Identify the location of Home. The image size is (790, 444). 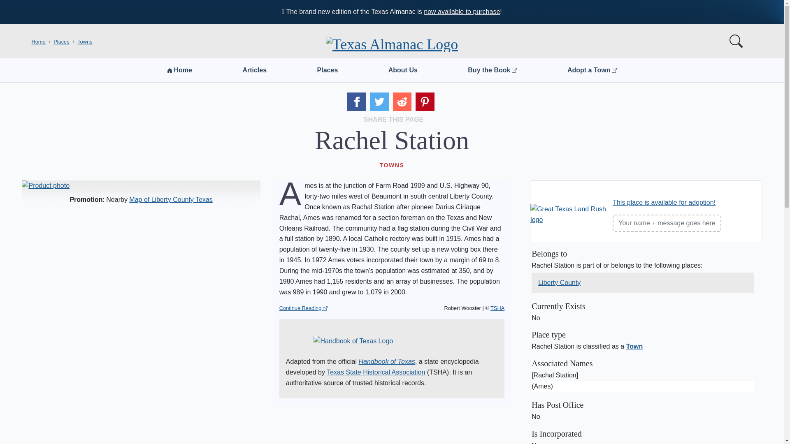
(38, 42).